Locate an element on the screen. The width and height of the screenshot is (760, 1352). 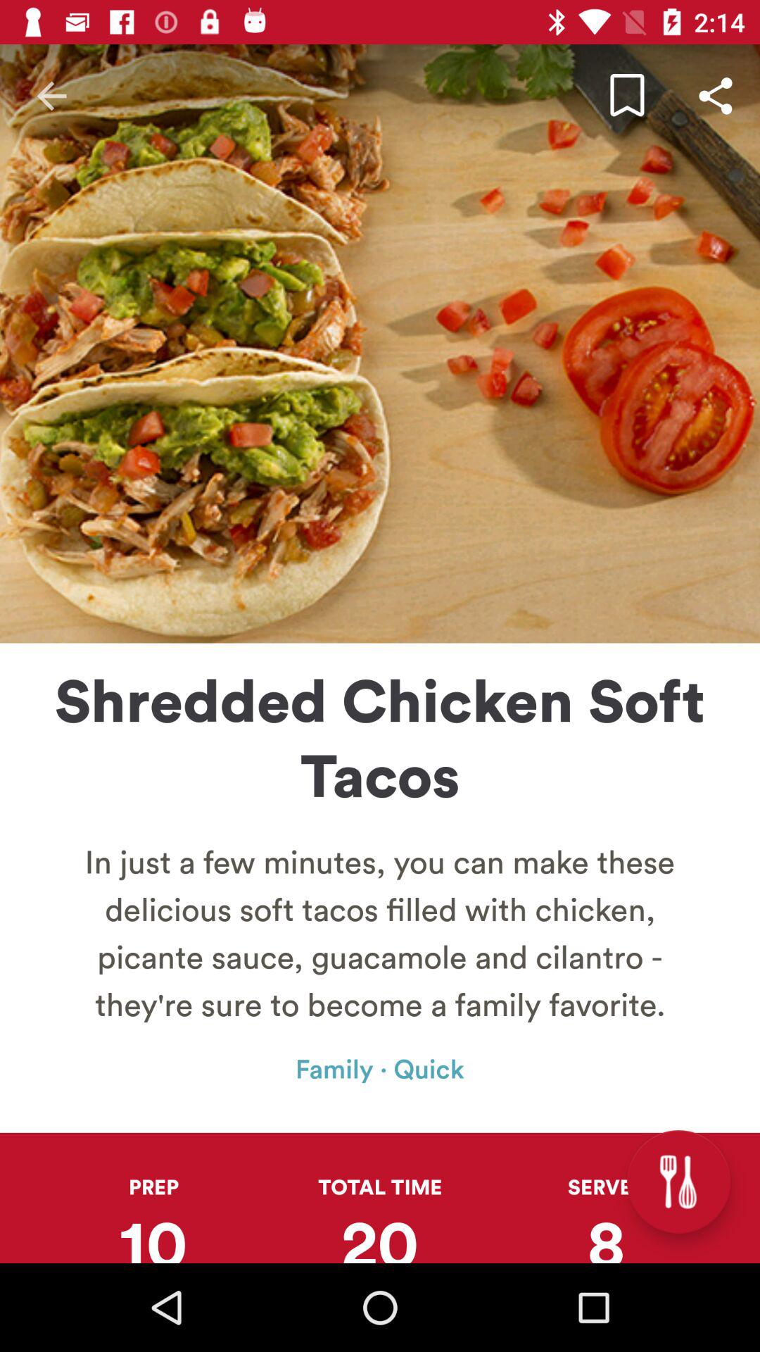
select the second icon which is at the top right of the page is located at coordinates (715, 96).